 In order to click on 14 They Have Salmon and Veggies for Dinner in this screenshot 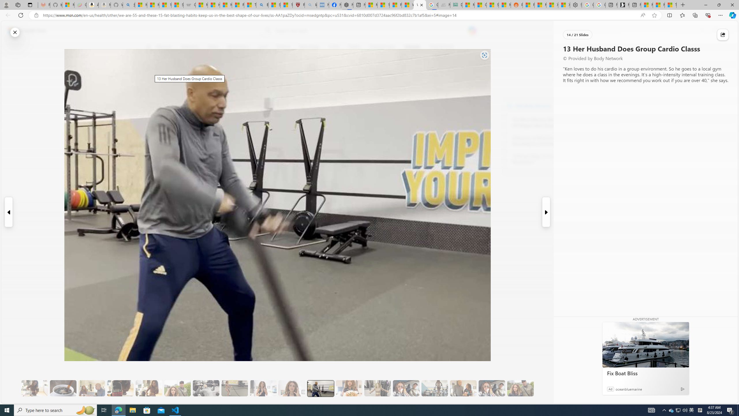, I will do `click(349, 388)`.